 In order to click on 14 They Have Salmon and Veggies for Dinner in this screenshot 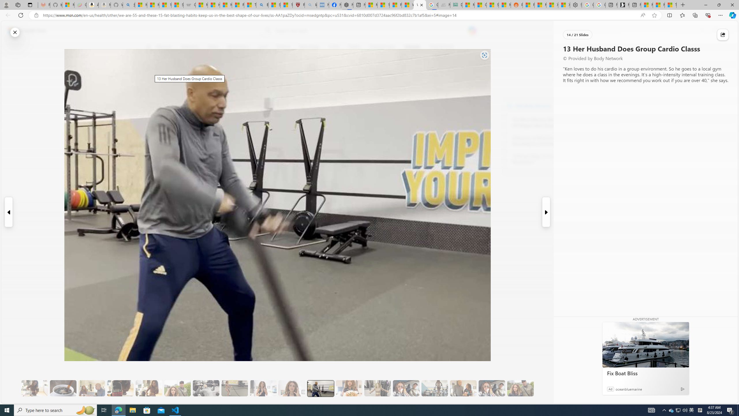, I will do `click(349, 388)`.